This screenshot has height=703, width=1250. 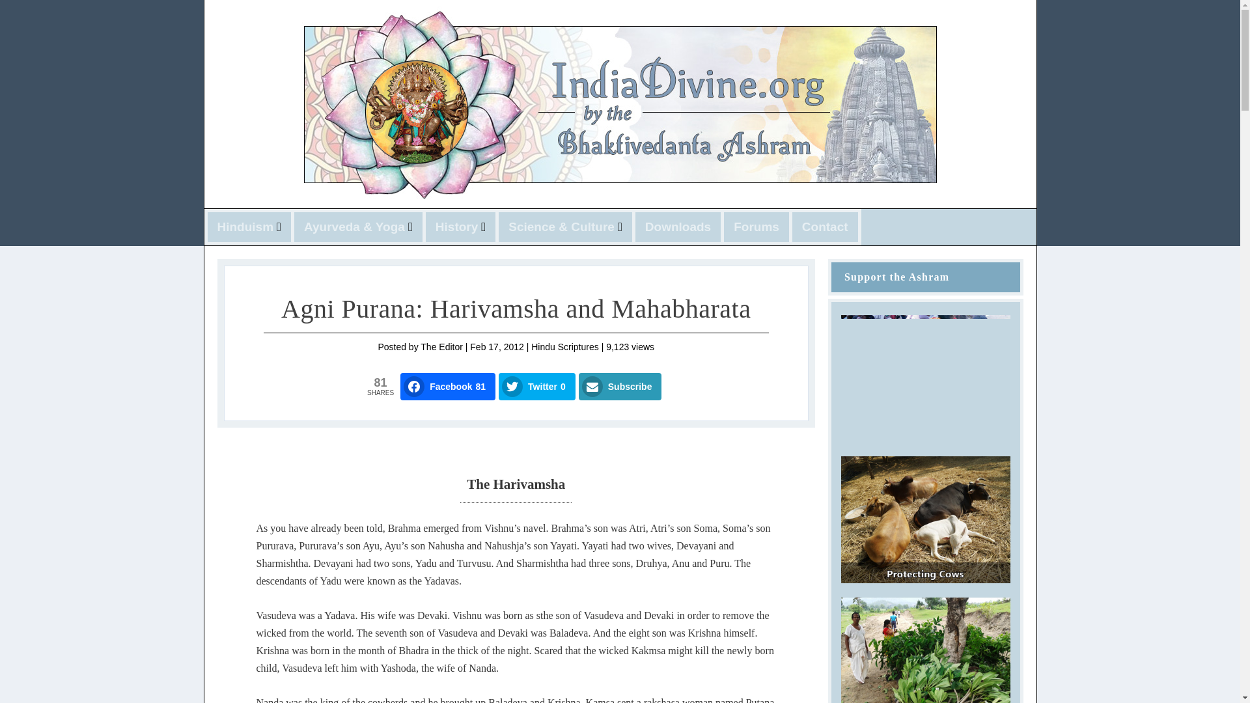 What do you see at coordinates (678, 227) in the screenshot?
I see `Downloads` at bounding box center [678, 227].